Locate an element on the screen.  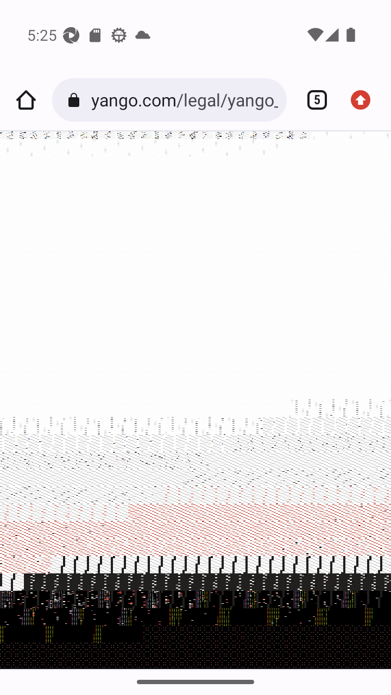
Update available. More options is located at coordinates (365, 100).